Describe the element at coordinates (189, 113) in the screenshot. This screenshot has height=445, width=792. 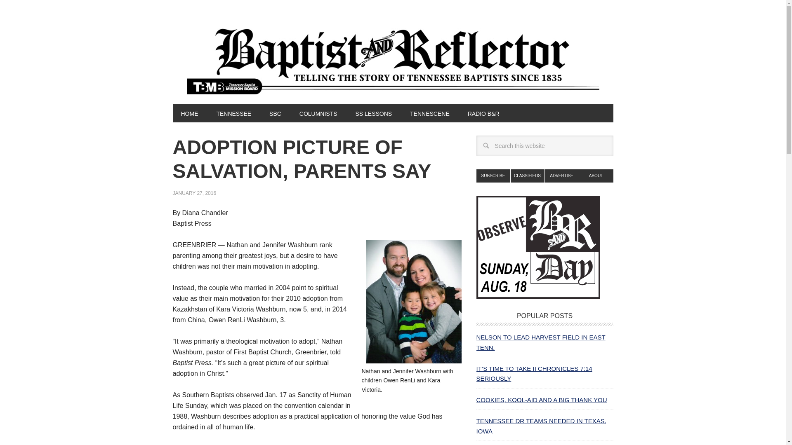
I see `HOME` at that location.